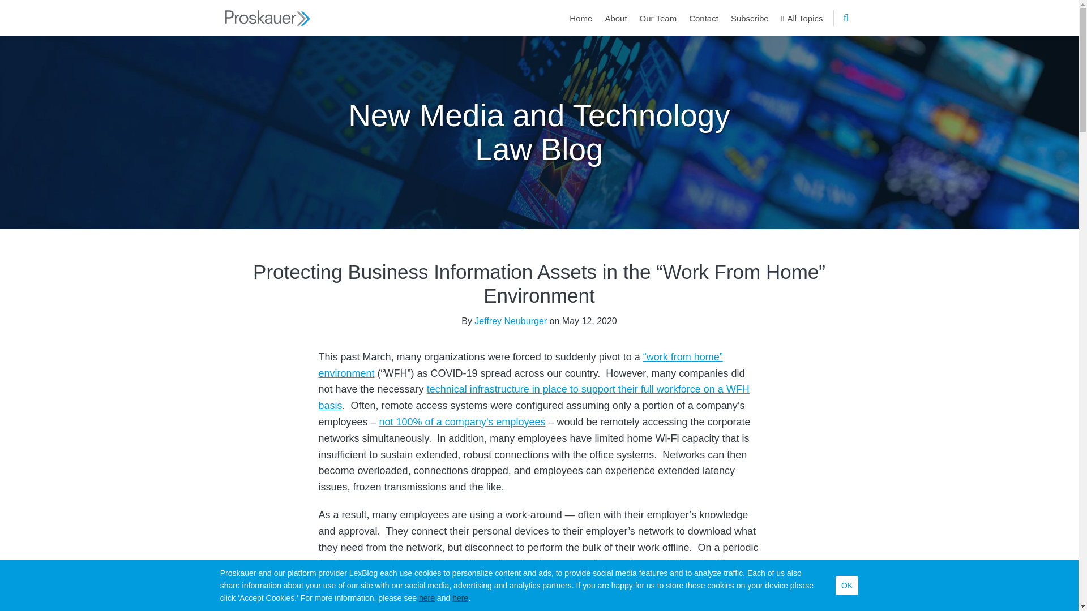 The height and width of the screenshot is (611, 1087). I want to click on All Topics, so click(802, 18).